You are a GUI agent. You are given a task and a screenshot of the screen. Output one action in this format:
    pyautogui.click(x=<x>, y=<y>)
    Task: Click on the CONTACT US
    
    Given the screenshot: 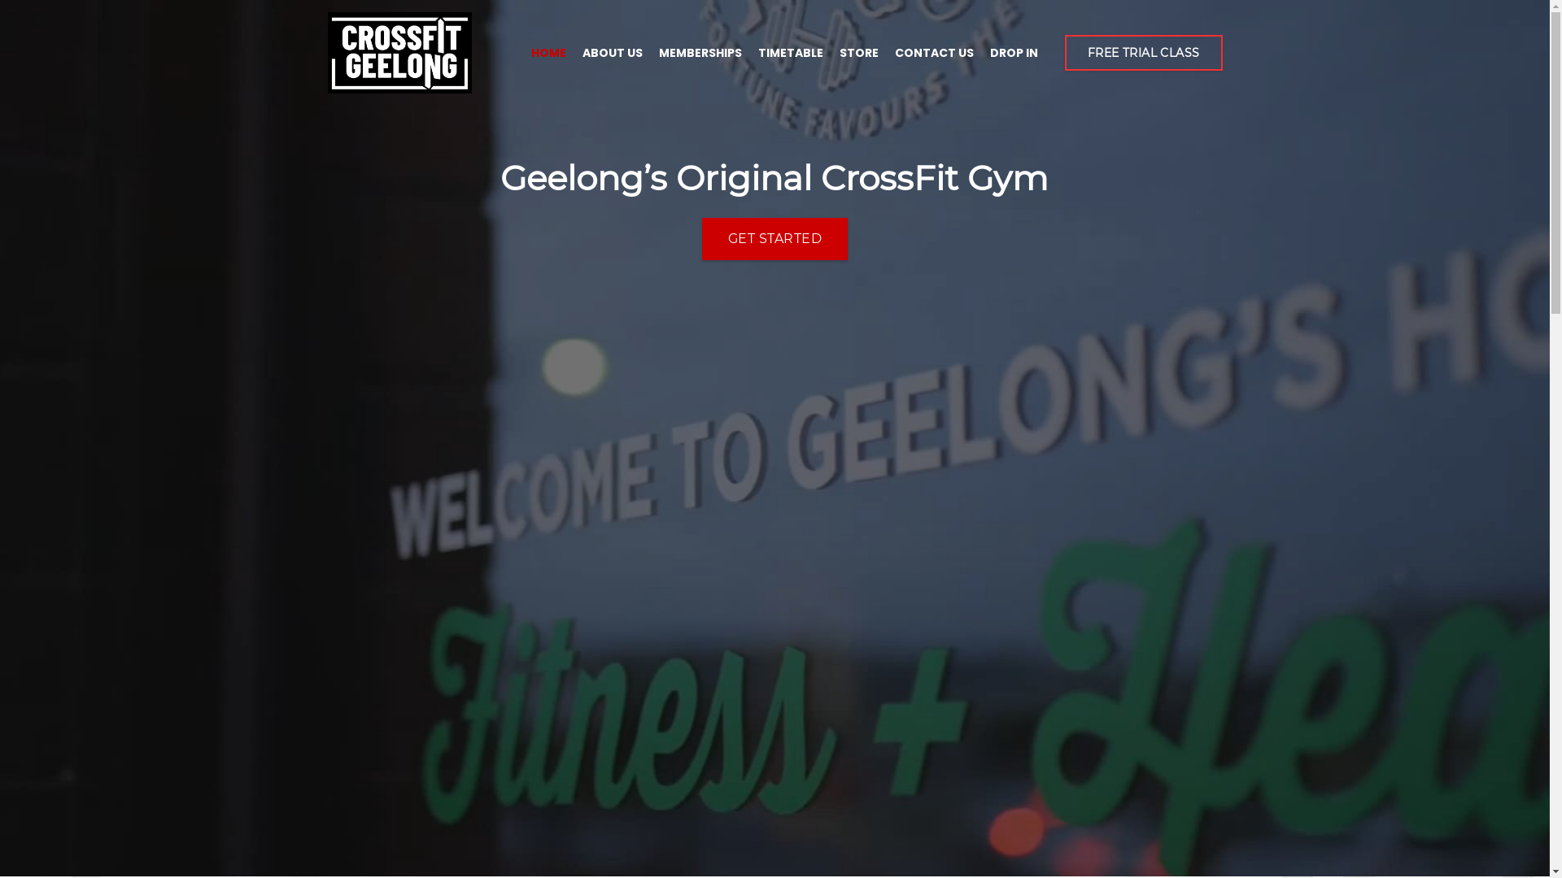 What is the action you would take?
    pyautogui.click(x=934, y=53)
    